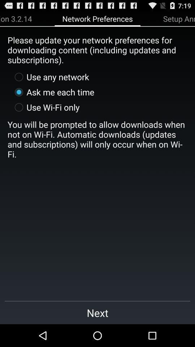  Describe the element at coordinates (53, 92) in the screenshot. I see `press item above the use wi fi` at that location.